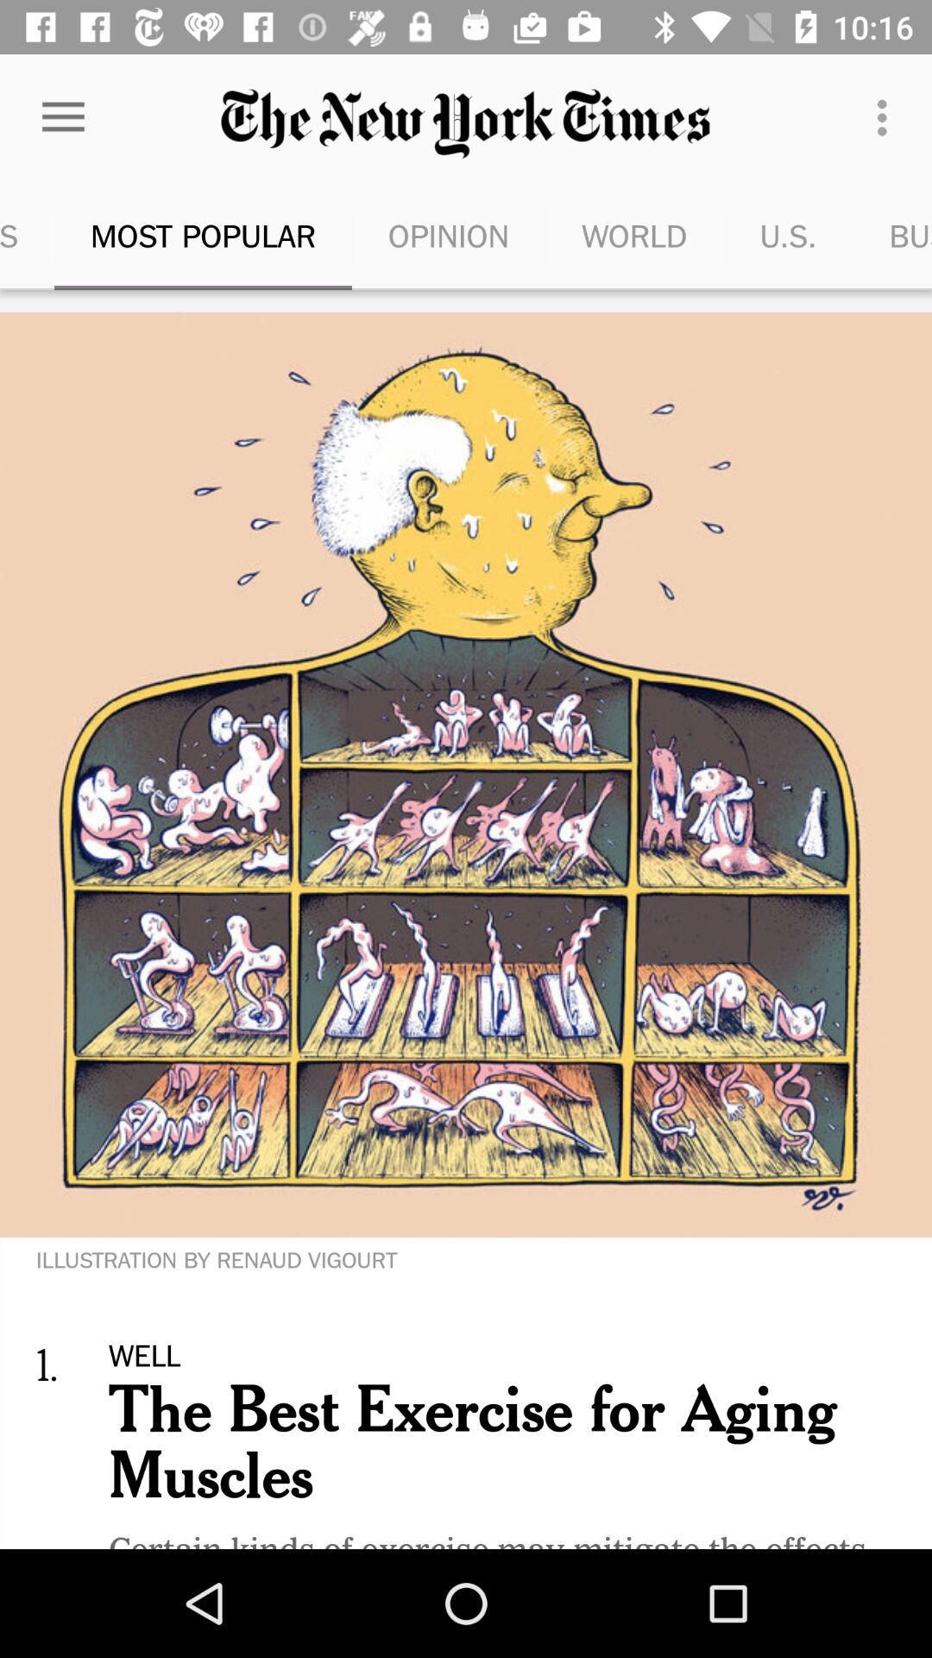 This screenshot has width=932, height=1658. What do you see at coordinates (788, 235) in the screenshot?
I see `scroll to u.s.` at bounding box center [788, 235].